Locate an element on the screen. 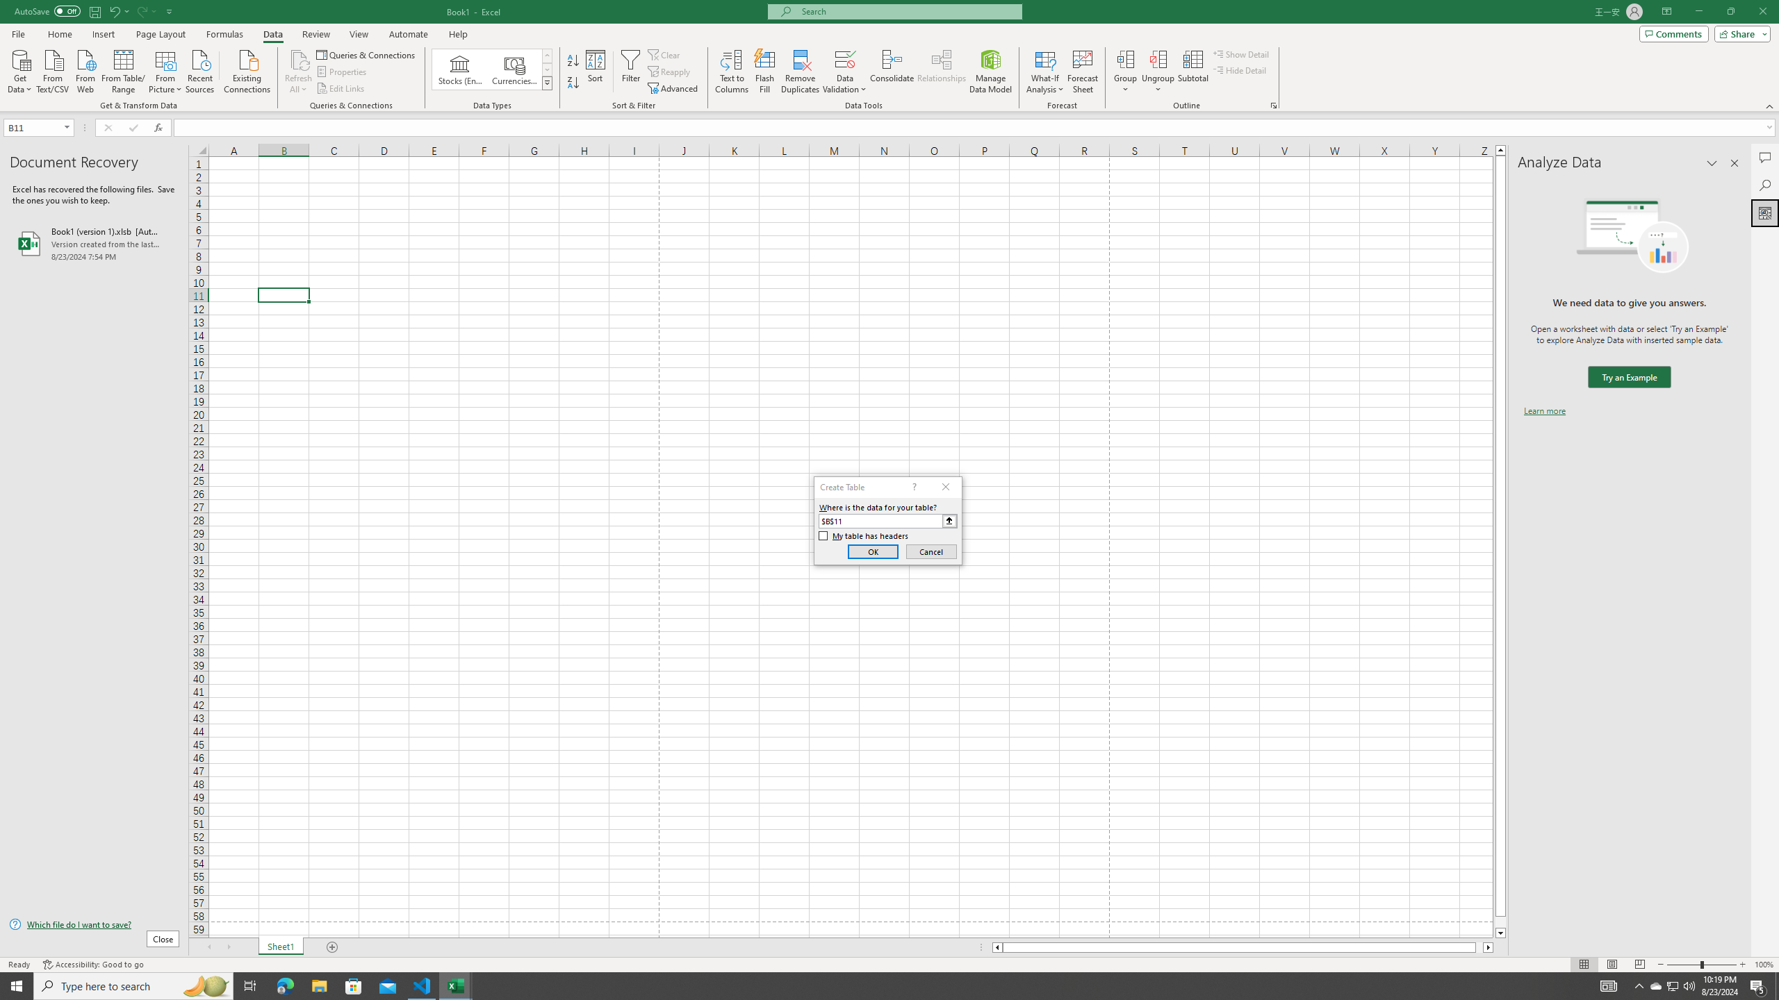 The width and height of the screenshot is (1779, 1000). Page down is located at coordinates (1500, 922).